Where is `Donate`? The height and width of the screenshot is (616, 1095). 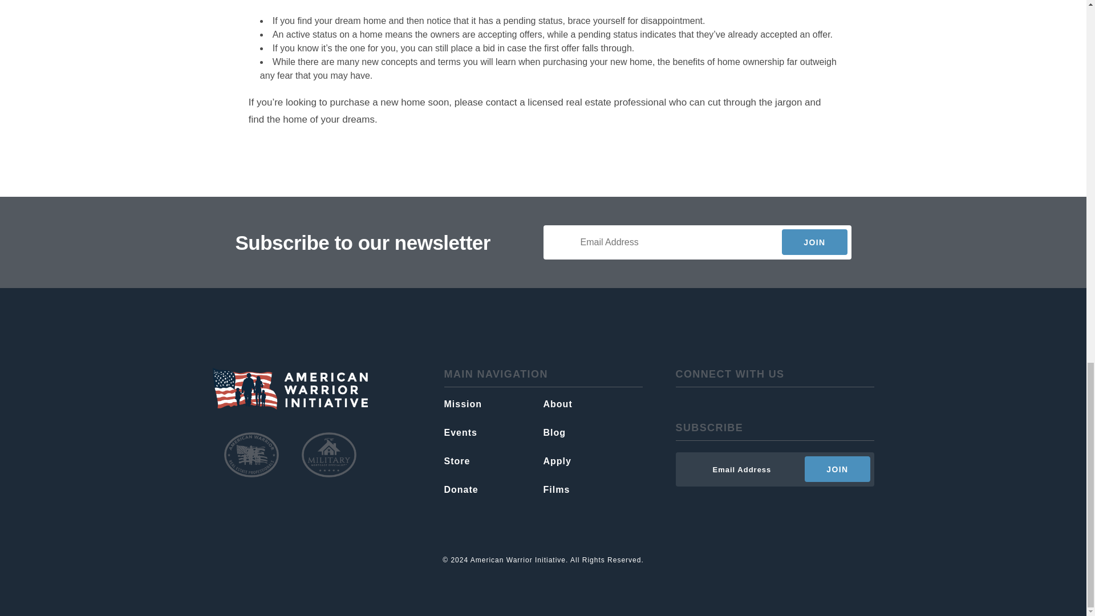
Donate is located at coordinates (493, 489).